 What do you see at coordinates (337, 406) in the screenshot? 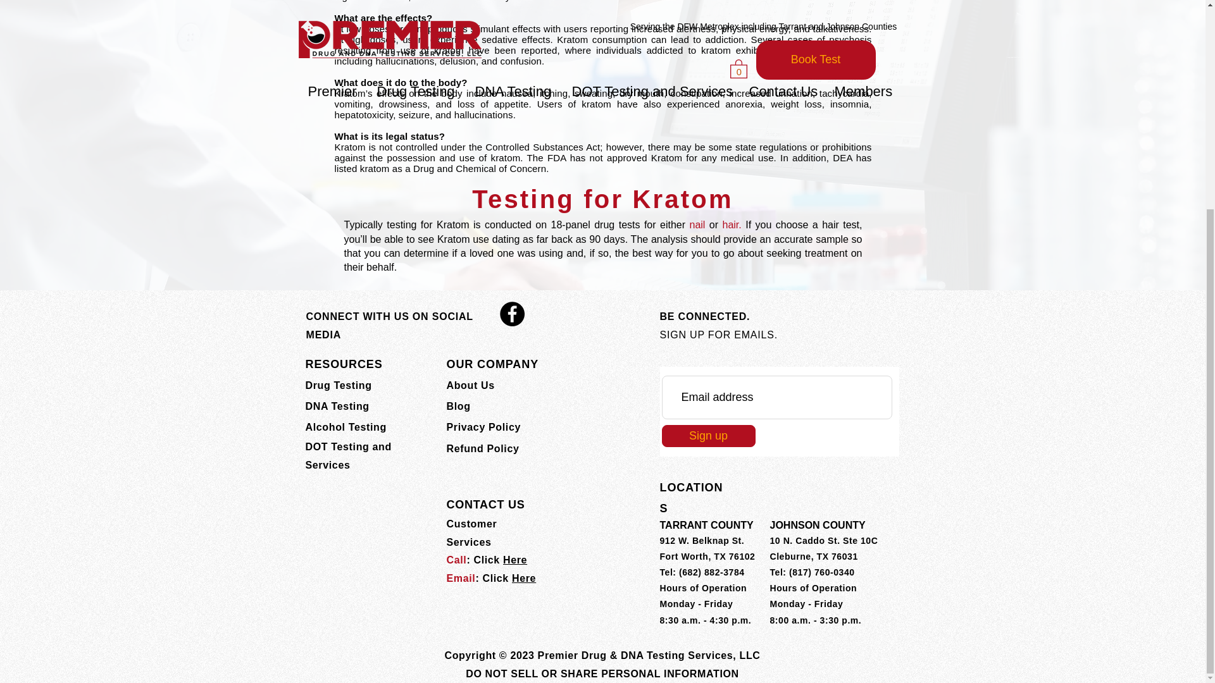
I see `DNA Testing` at bounding box center [337, 406].